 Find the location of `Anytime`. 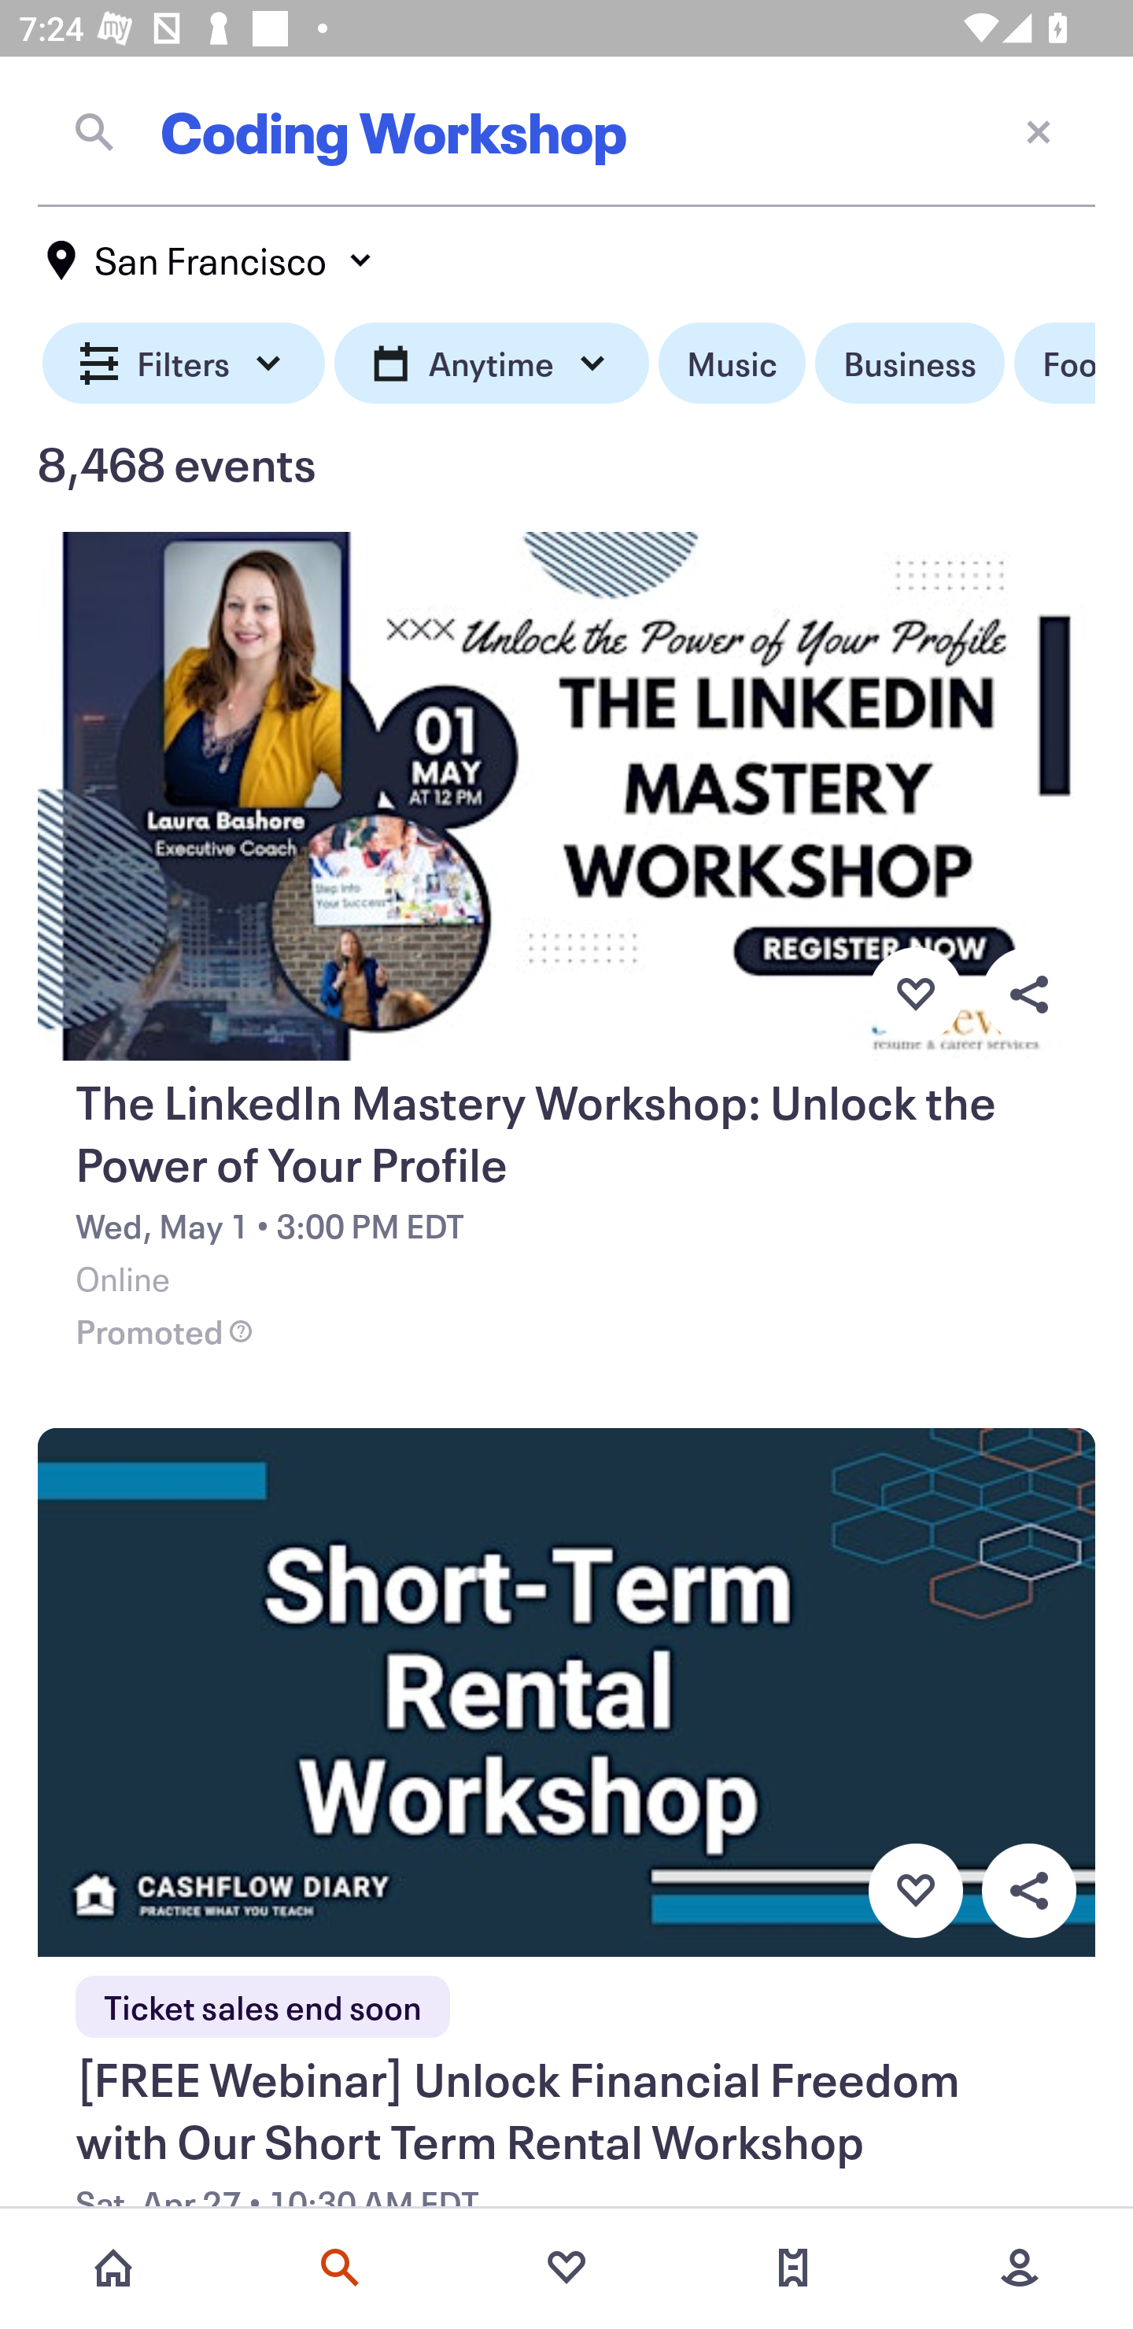

Anytime is located at coordinates (491, 364).